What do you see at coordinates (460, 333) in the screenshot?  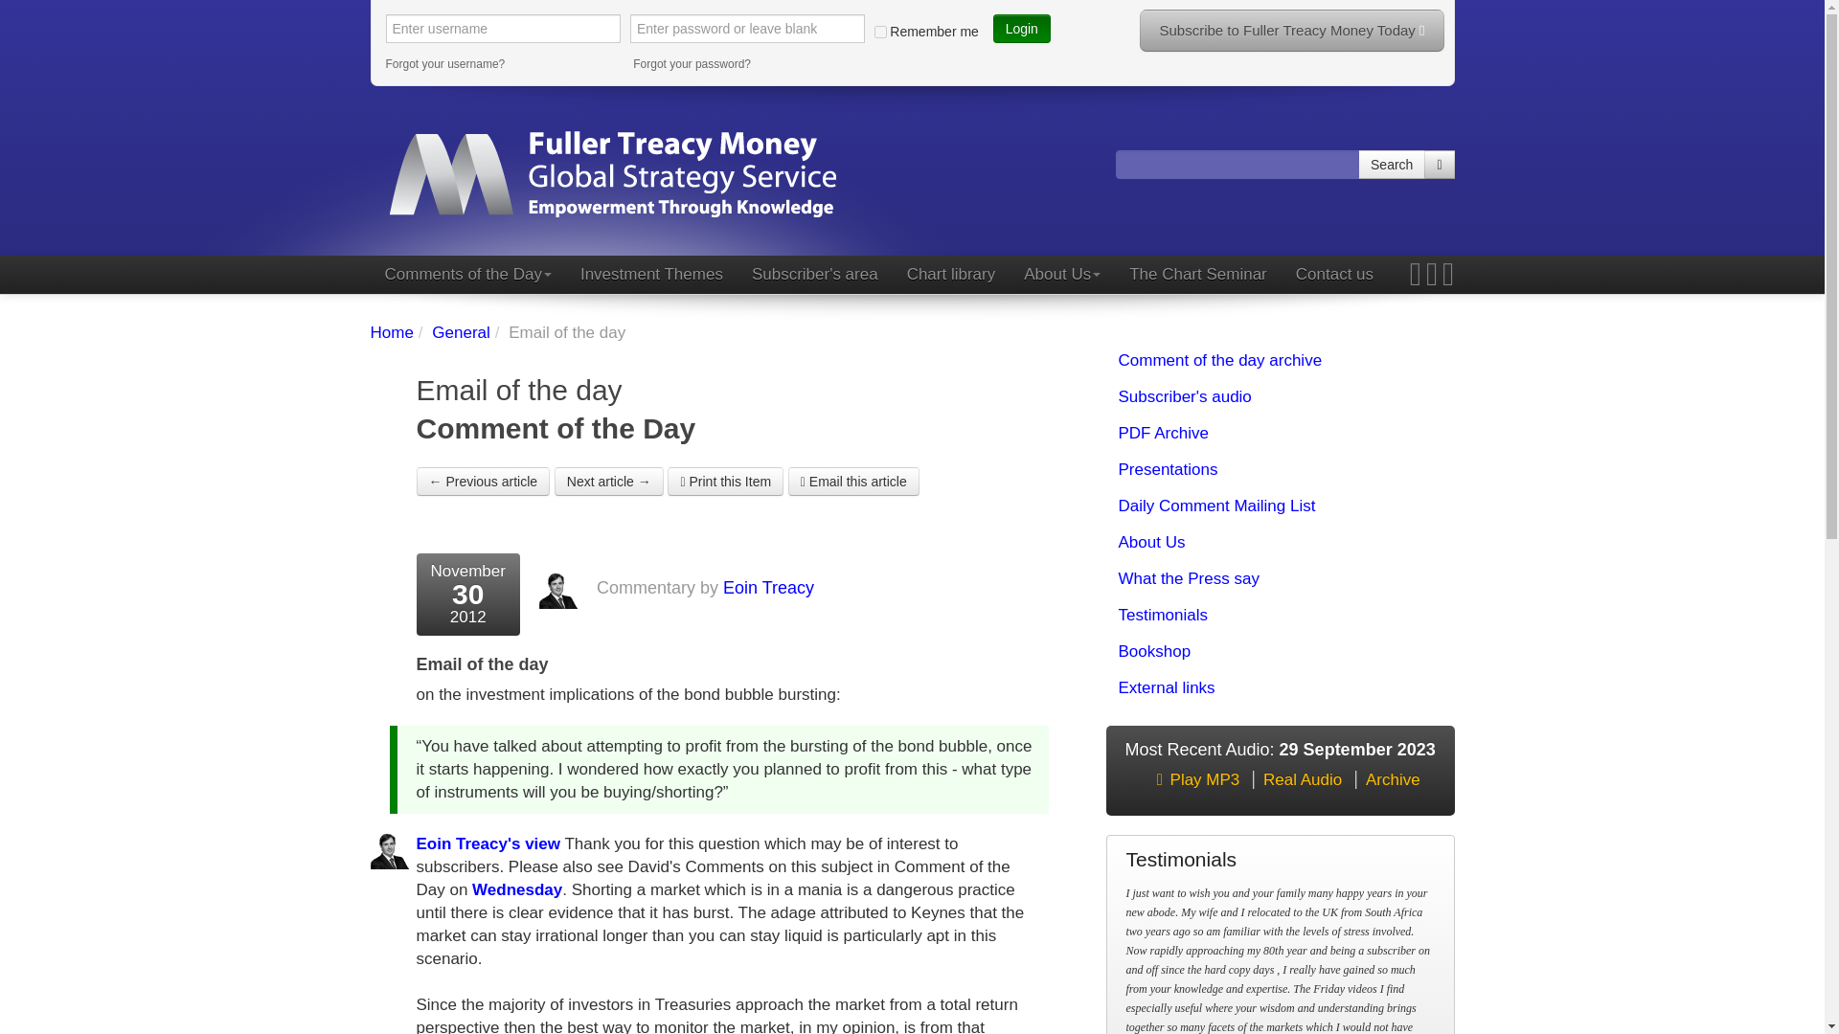 I see `General` at bounding box center [460, 333].